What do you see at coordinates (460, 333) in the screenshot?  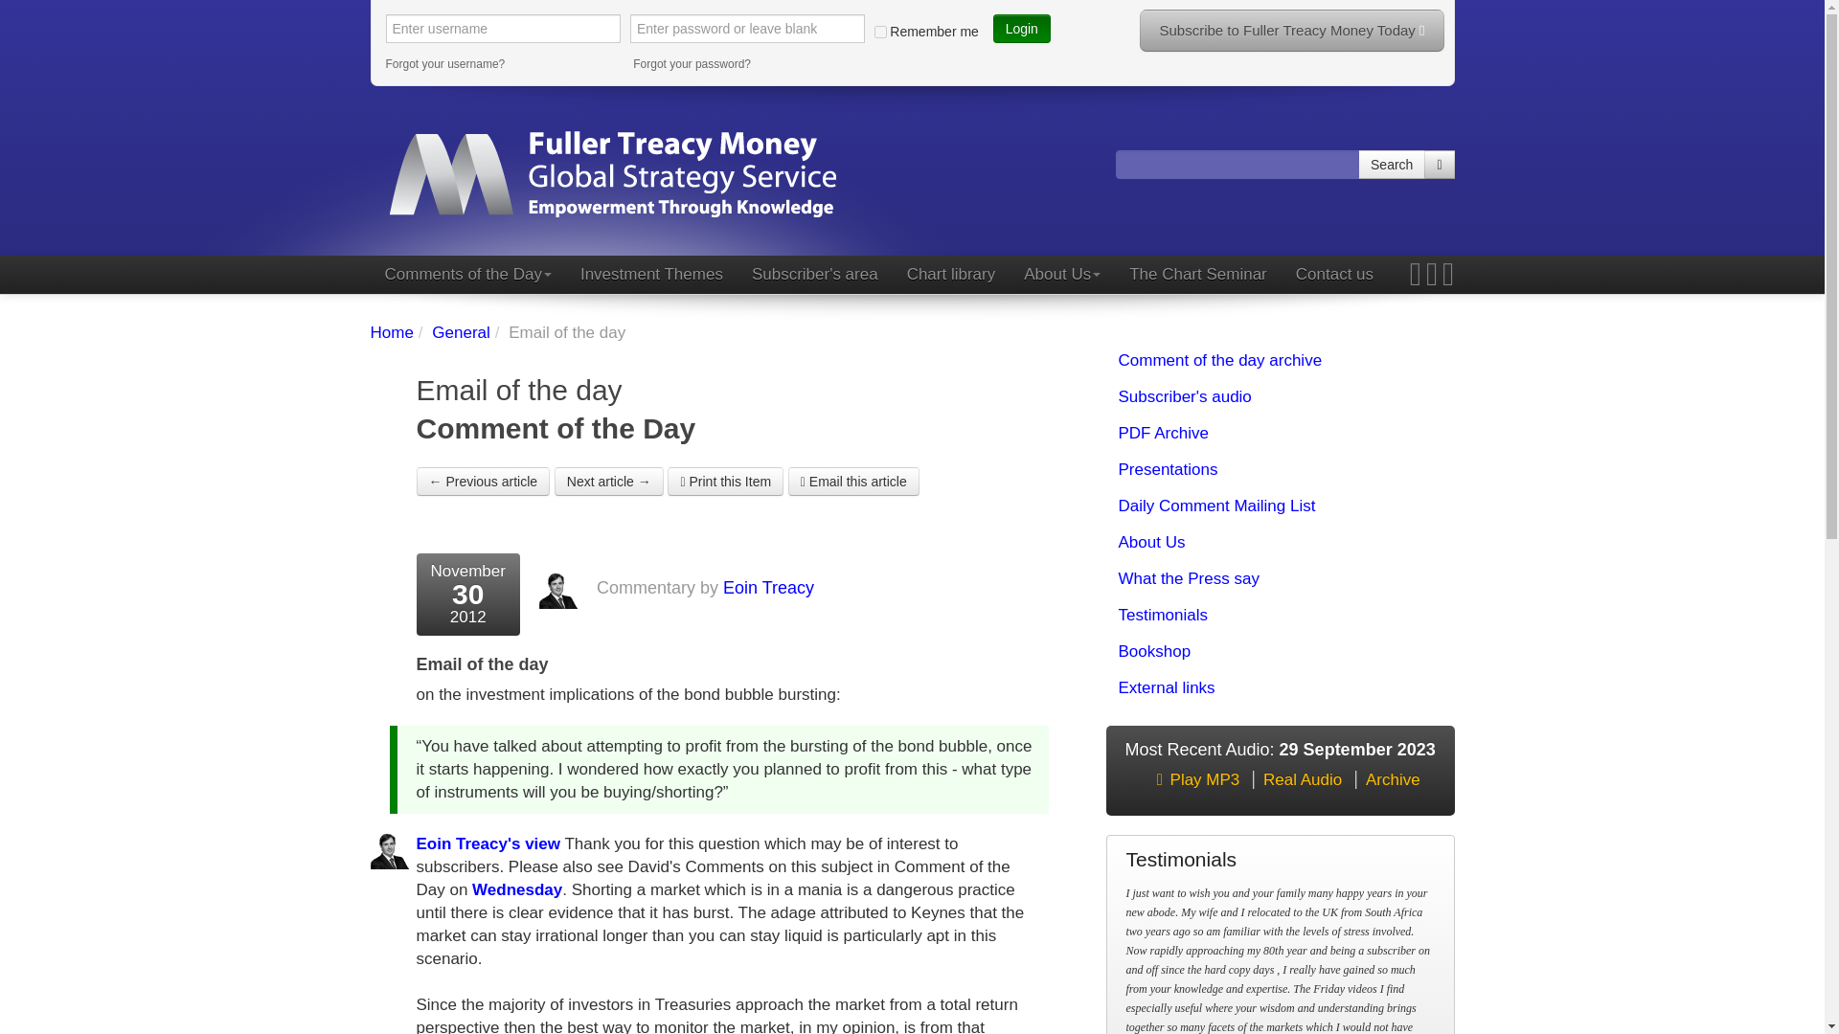 I see `General` at bounding box center [460, 333].